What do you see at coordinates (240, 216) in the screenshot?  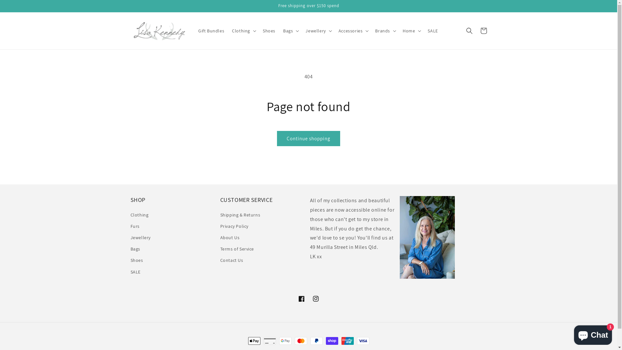 I see `Shipping & Returns` at bounding box center [240, 216].